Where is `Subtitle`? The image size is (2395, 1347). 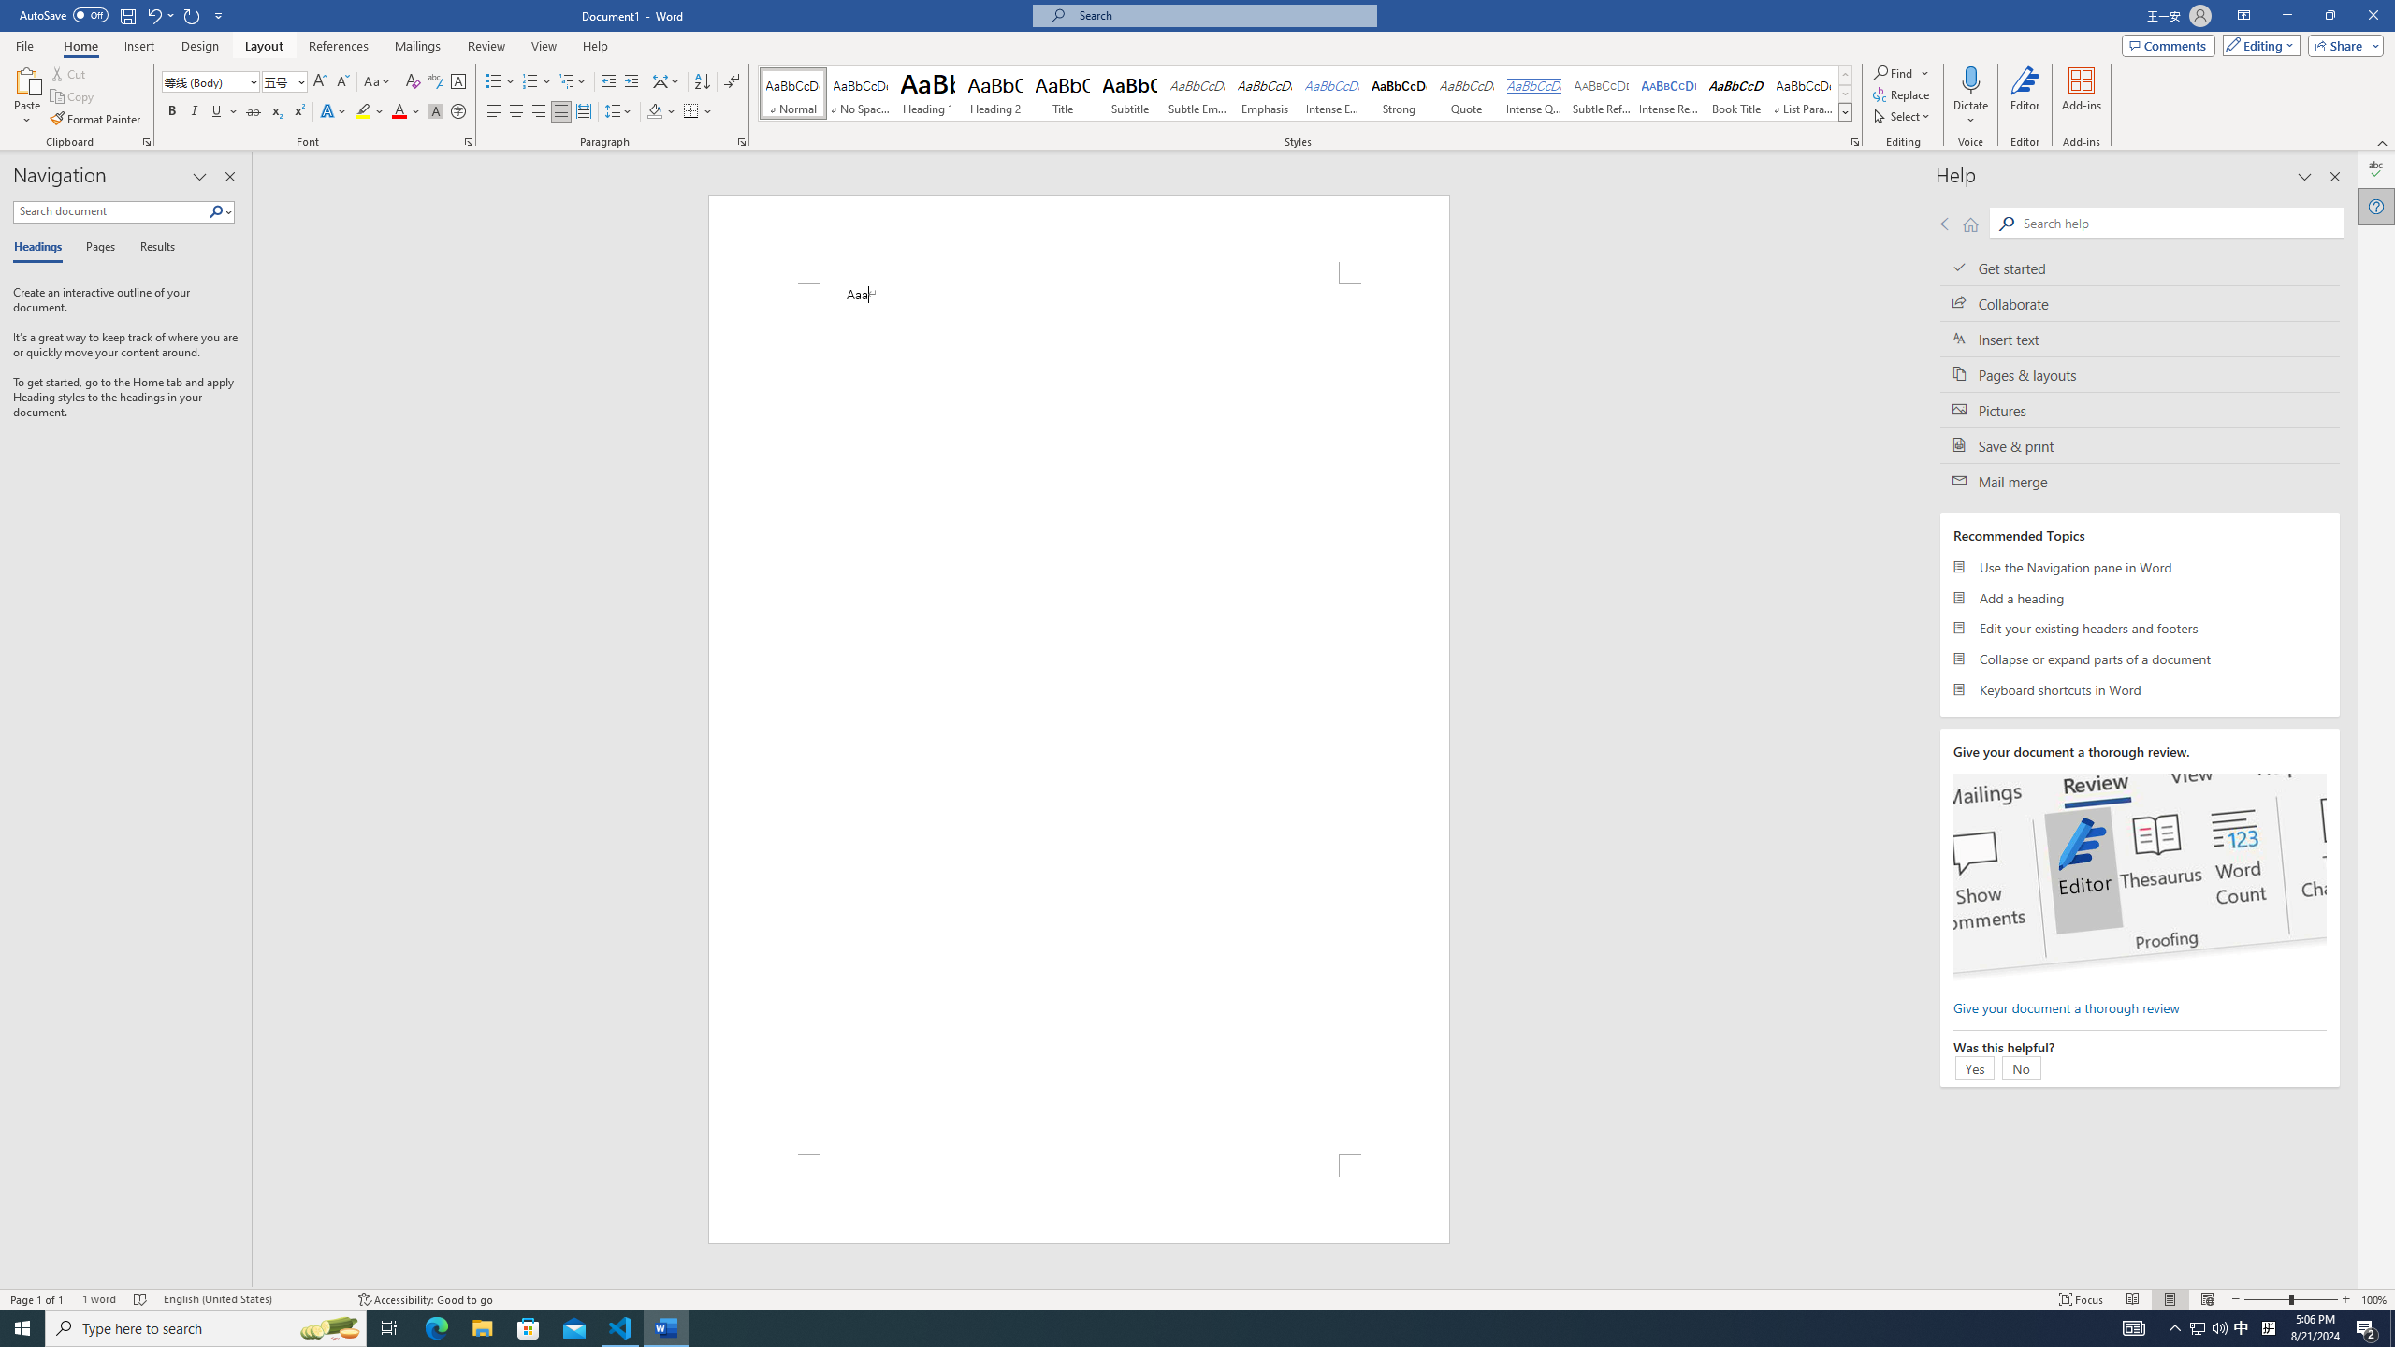 Subtitle is located at coordinates (1130, 94).